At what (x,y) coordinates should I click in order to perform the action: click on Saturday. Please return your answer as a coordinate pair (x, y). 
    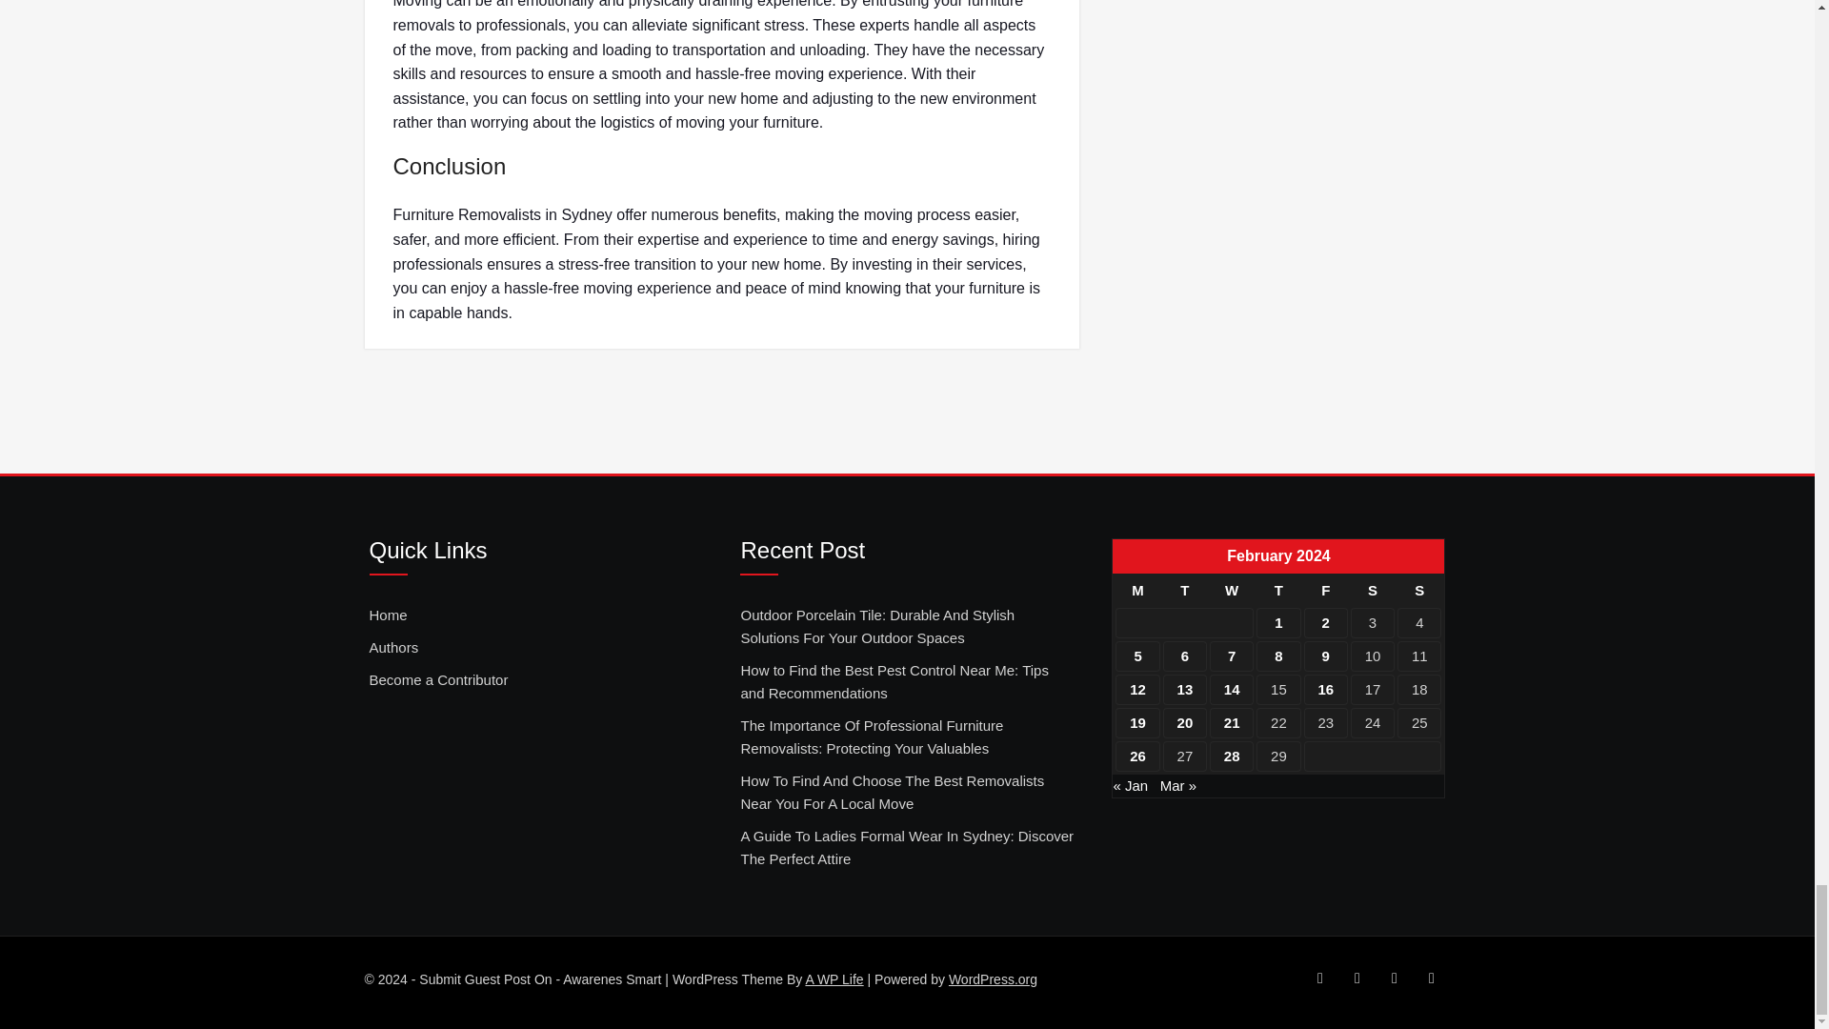
    Looking at the image, I should click on (1372, 591).